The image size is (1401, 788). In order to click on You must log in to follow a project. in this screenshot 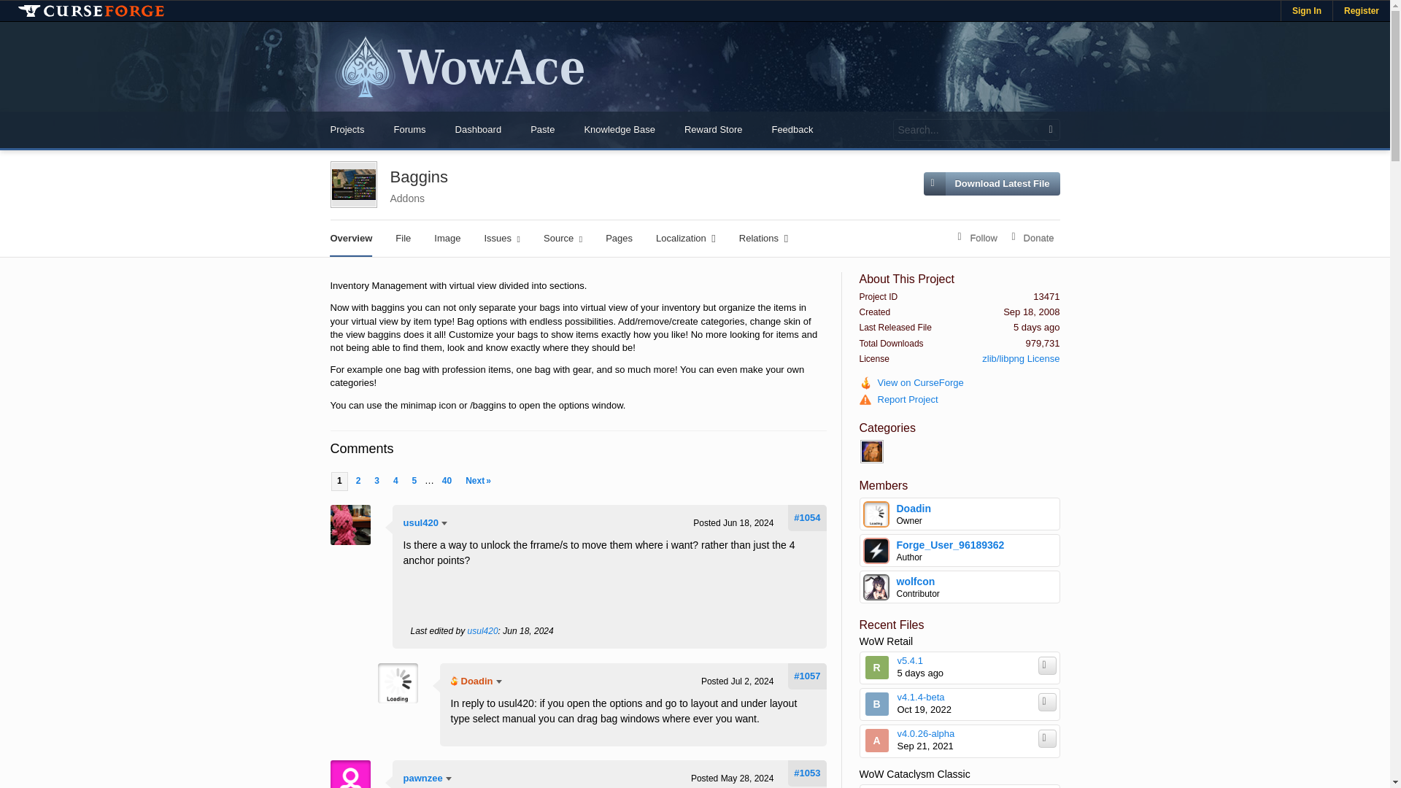, I will do `click(978, 239)`.